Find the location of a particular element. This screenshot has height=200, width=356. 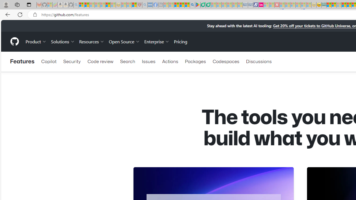

Microsoft Word - consumer-privacy address update 2.2021 is located at coordinates (208, 5).